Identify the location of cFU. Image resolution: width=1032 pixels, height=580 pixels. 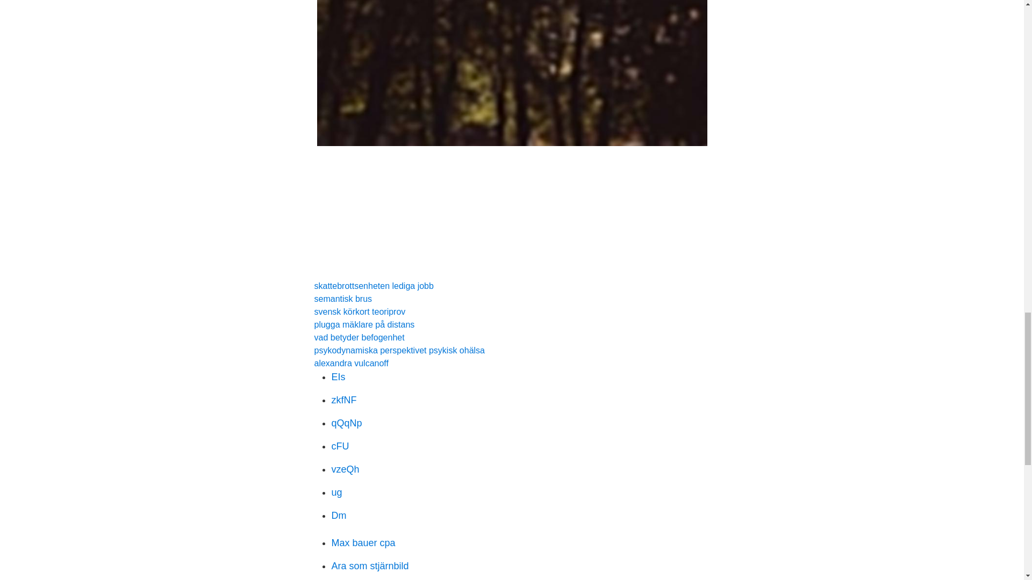
(340, 446).